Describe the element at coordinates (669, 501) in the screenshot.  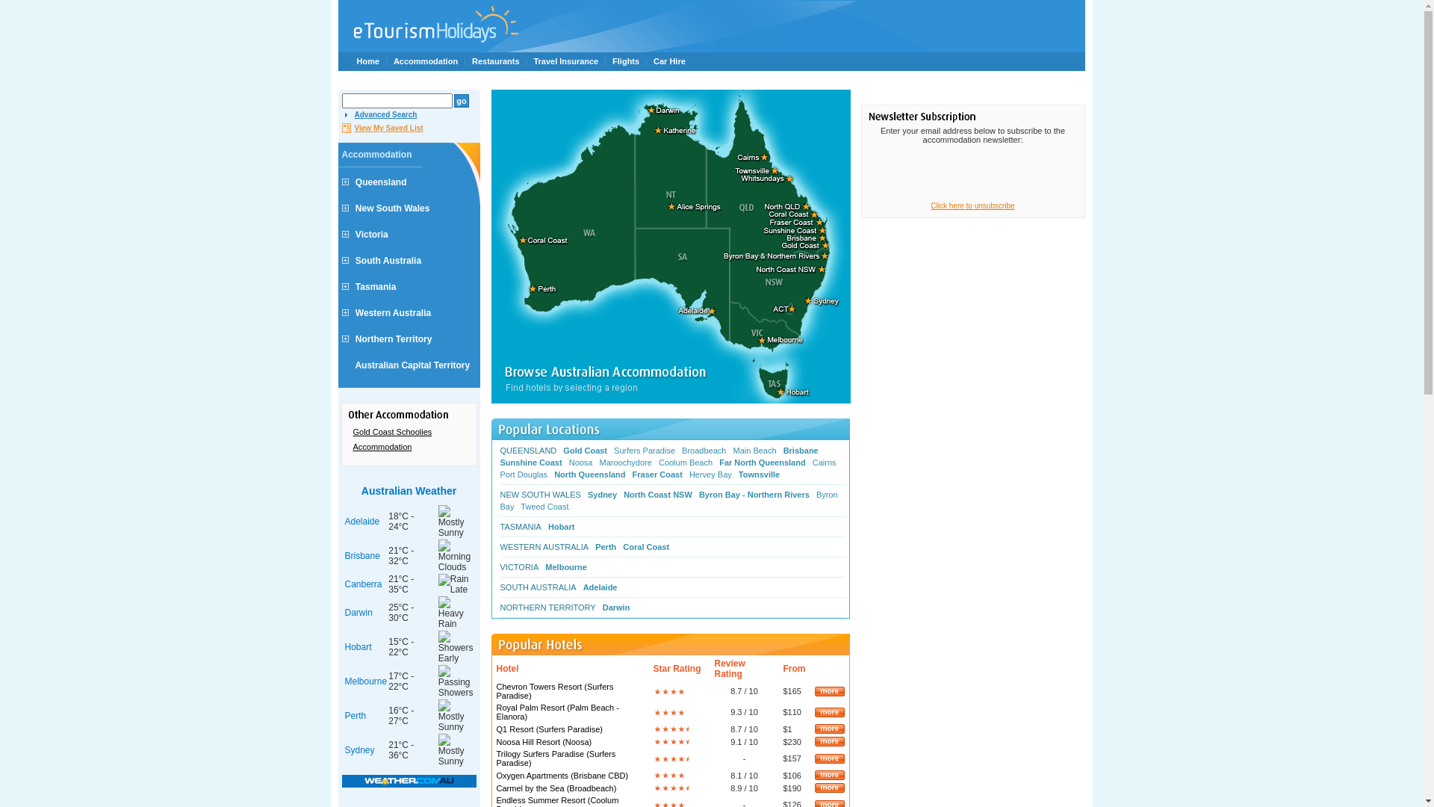
I see `Byron Bay` at that location.